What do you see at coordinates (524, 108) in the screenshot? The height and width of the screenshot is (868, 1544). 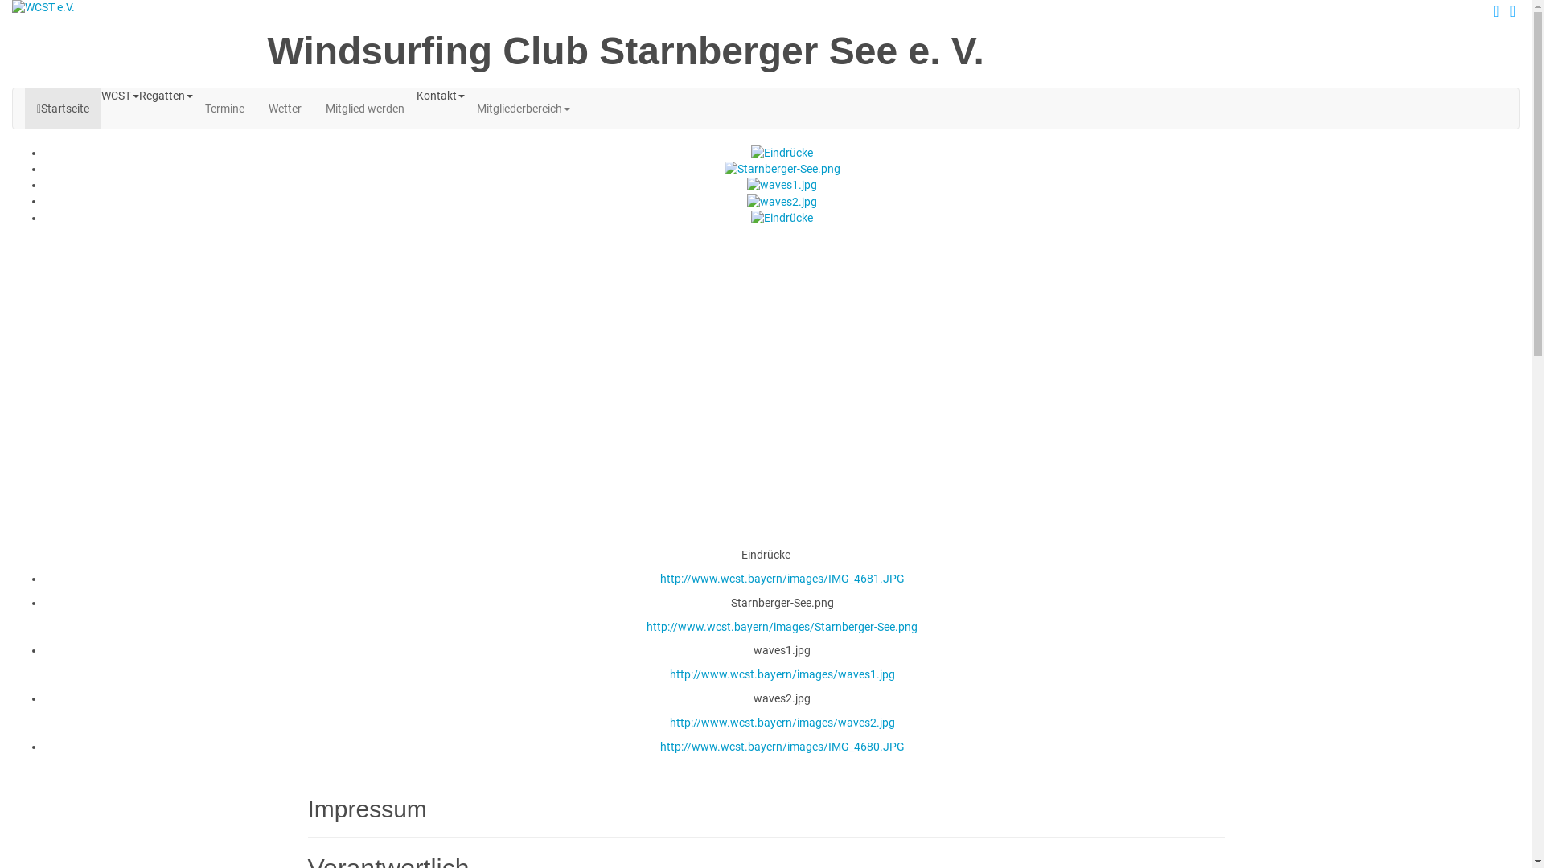 I see `Mitgliederbereich` at bounding box center [524, 108].